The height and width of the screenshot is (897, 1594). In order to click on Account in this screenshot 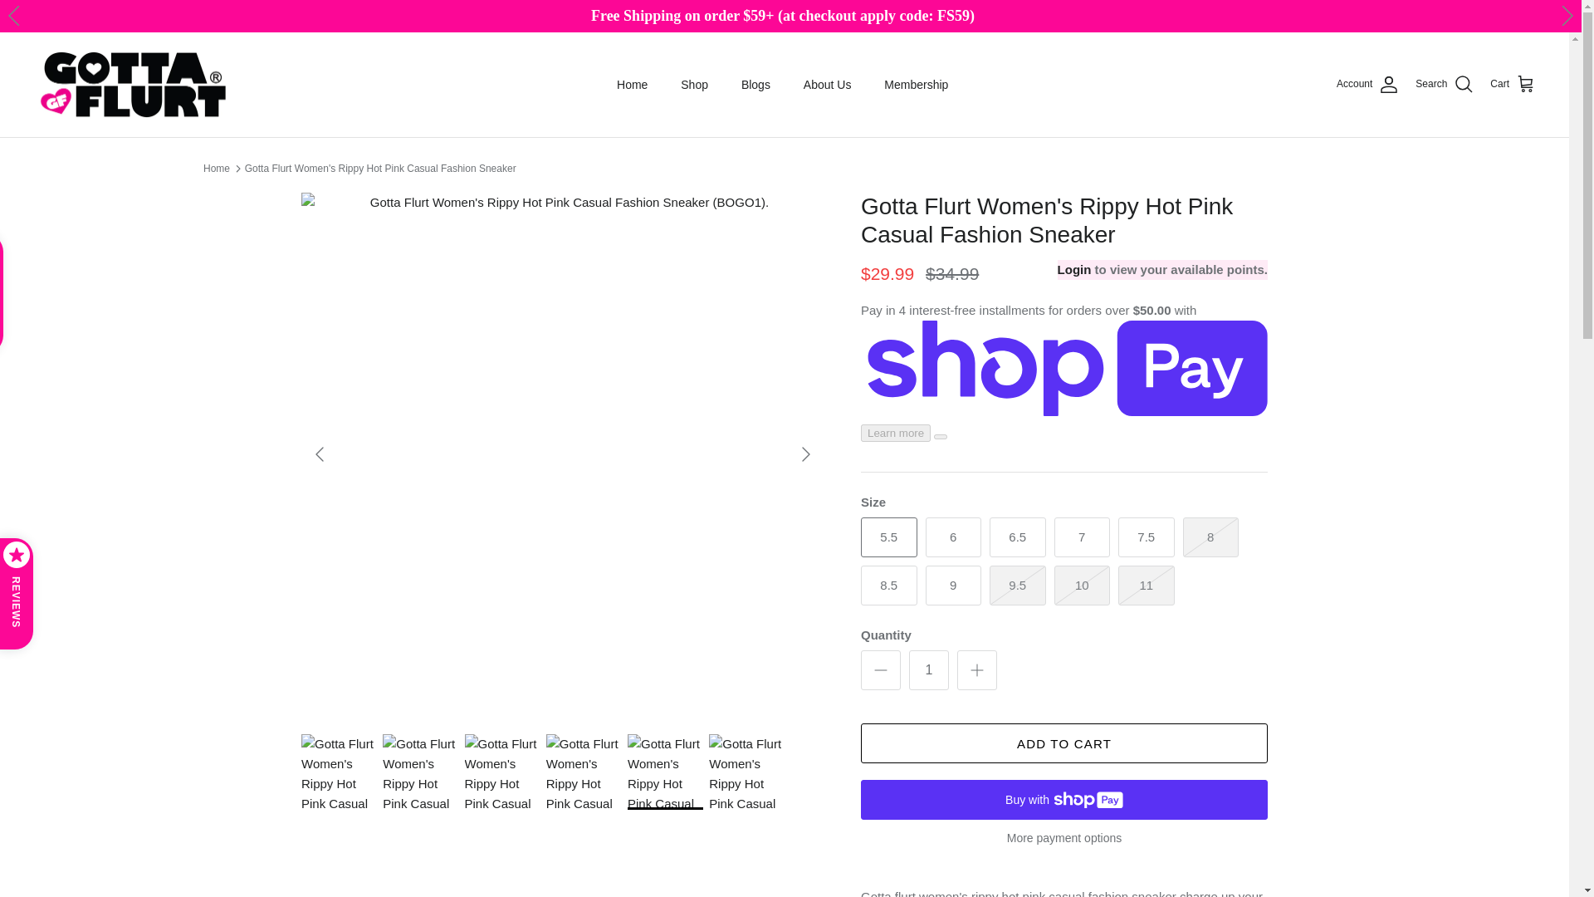, I will do `click(1368, 85)`.